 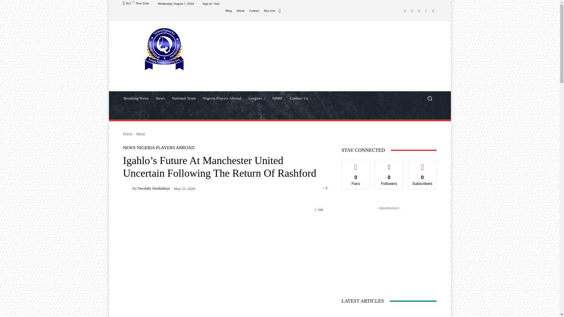 I want to click on Blog, so click(x=228, y=11).